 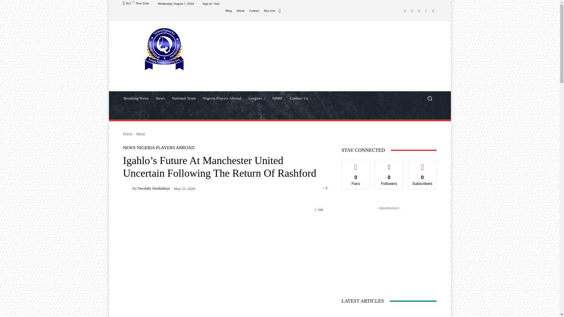 I want to click on Blog, so click(x=228, y=11).